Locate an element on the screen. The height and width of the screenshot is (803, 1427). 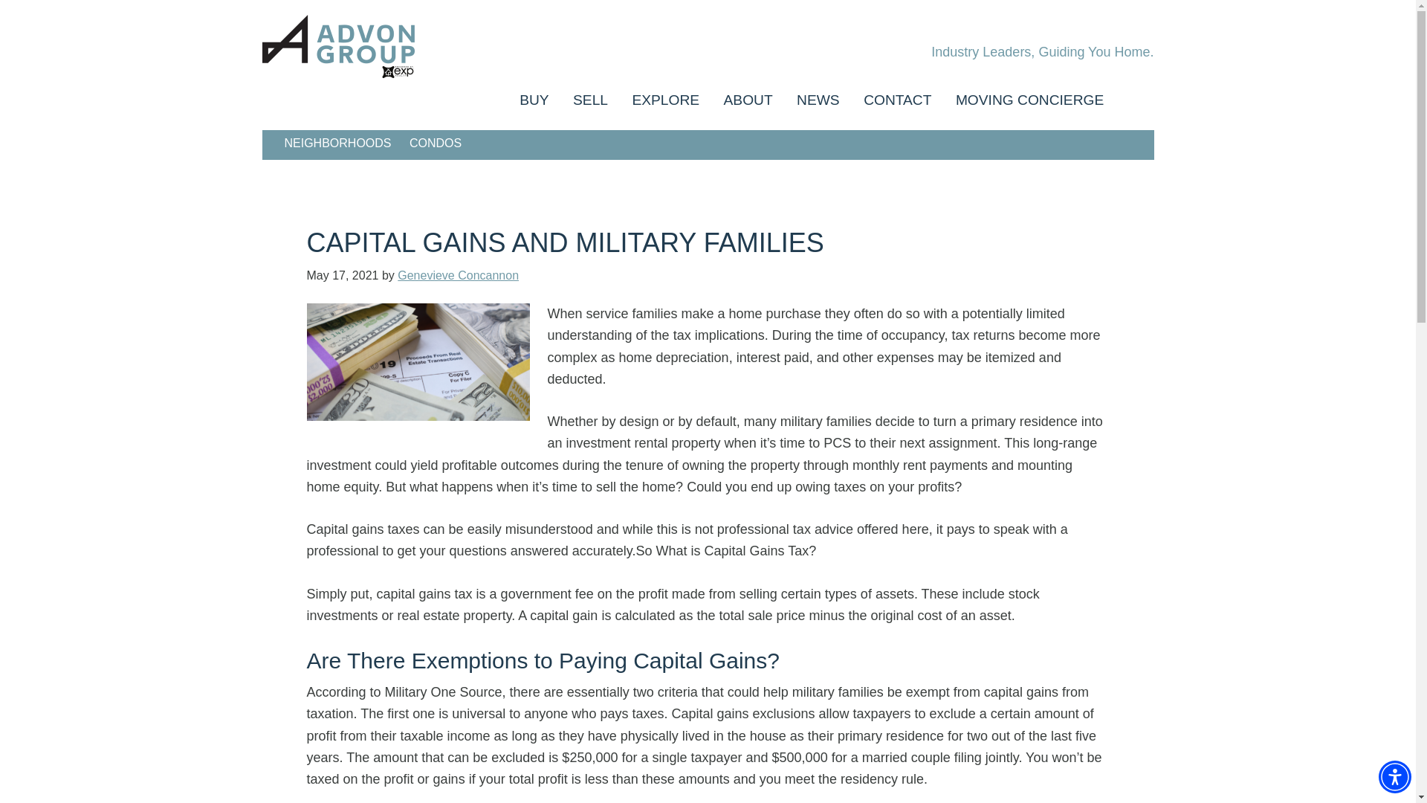
Advon is located at coordinates (395, 46).